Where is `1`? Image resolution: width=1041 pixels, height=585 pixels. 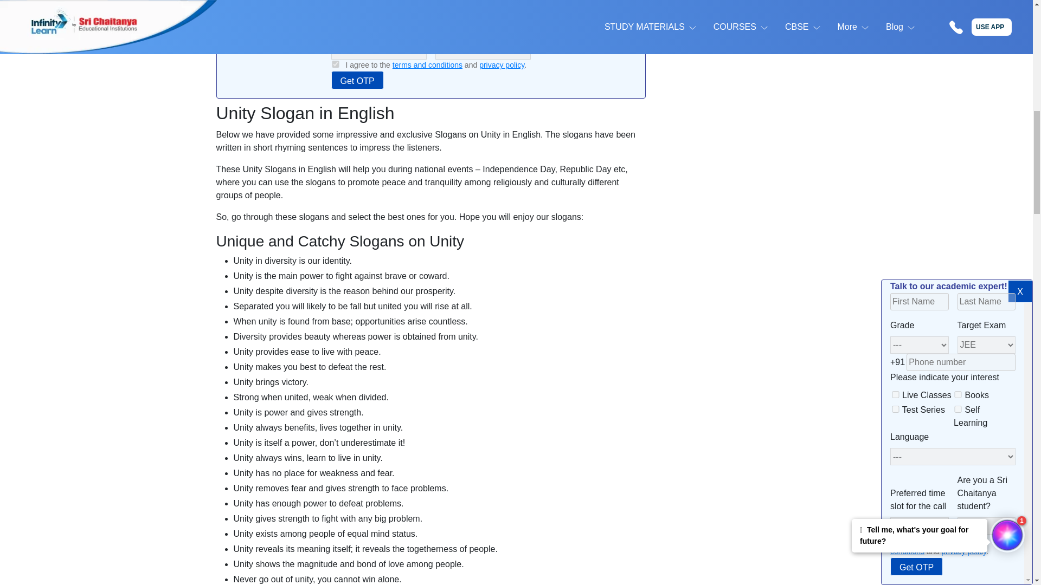
1 is located at coordinates (335, 64).